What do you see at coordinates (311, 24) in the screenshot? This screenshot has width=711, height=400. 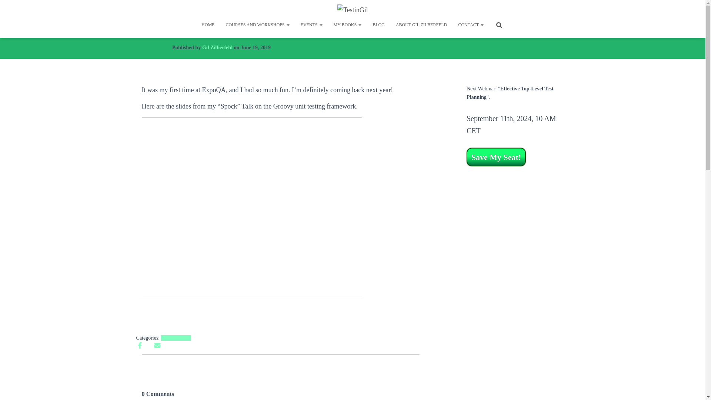 I see `EVENTS` at bounding box center [311, 24].